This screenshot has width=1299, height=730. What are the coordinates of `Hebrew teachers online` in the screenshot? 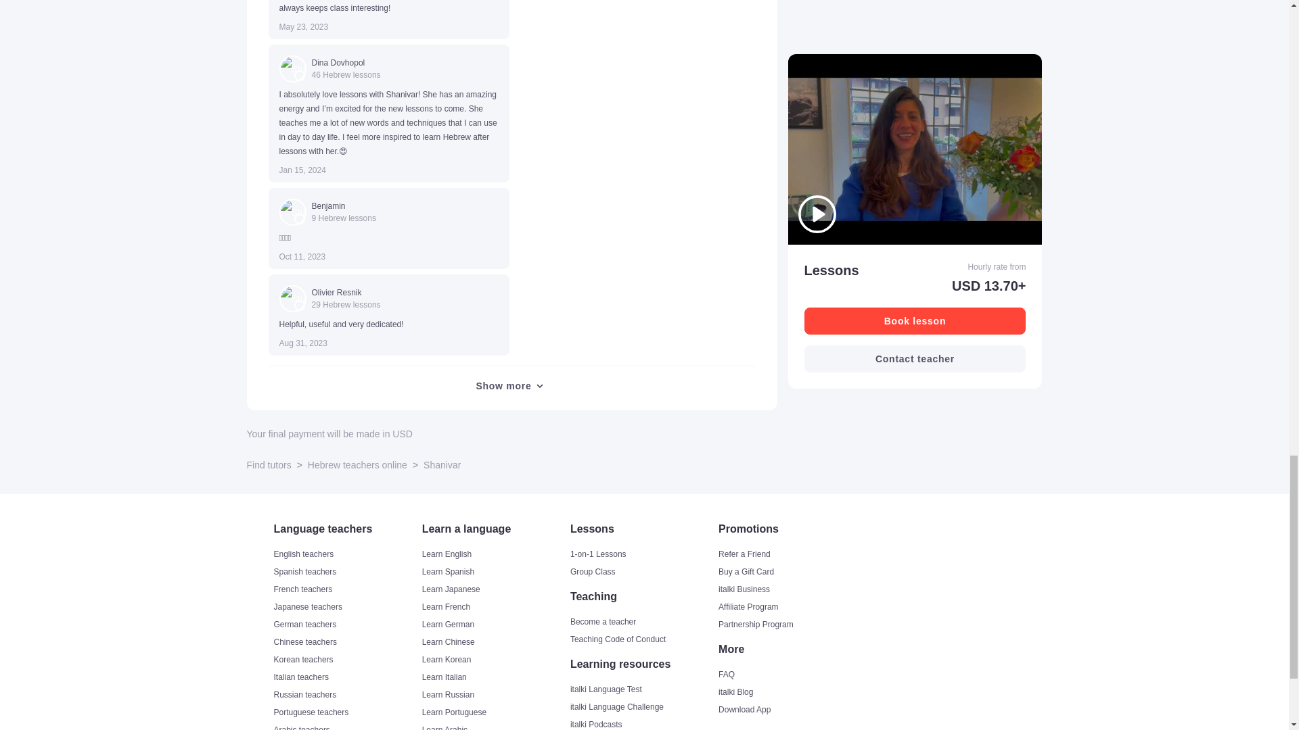 It's located at (357, 465).